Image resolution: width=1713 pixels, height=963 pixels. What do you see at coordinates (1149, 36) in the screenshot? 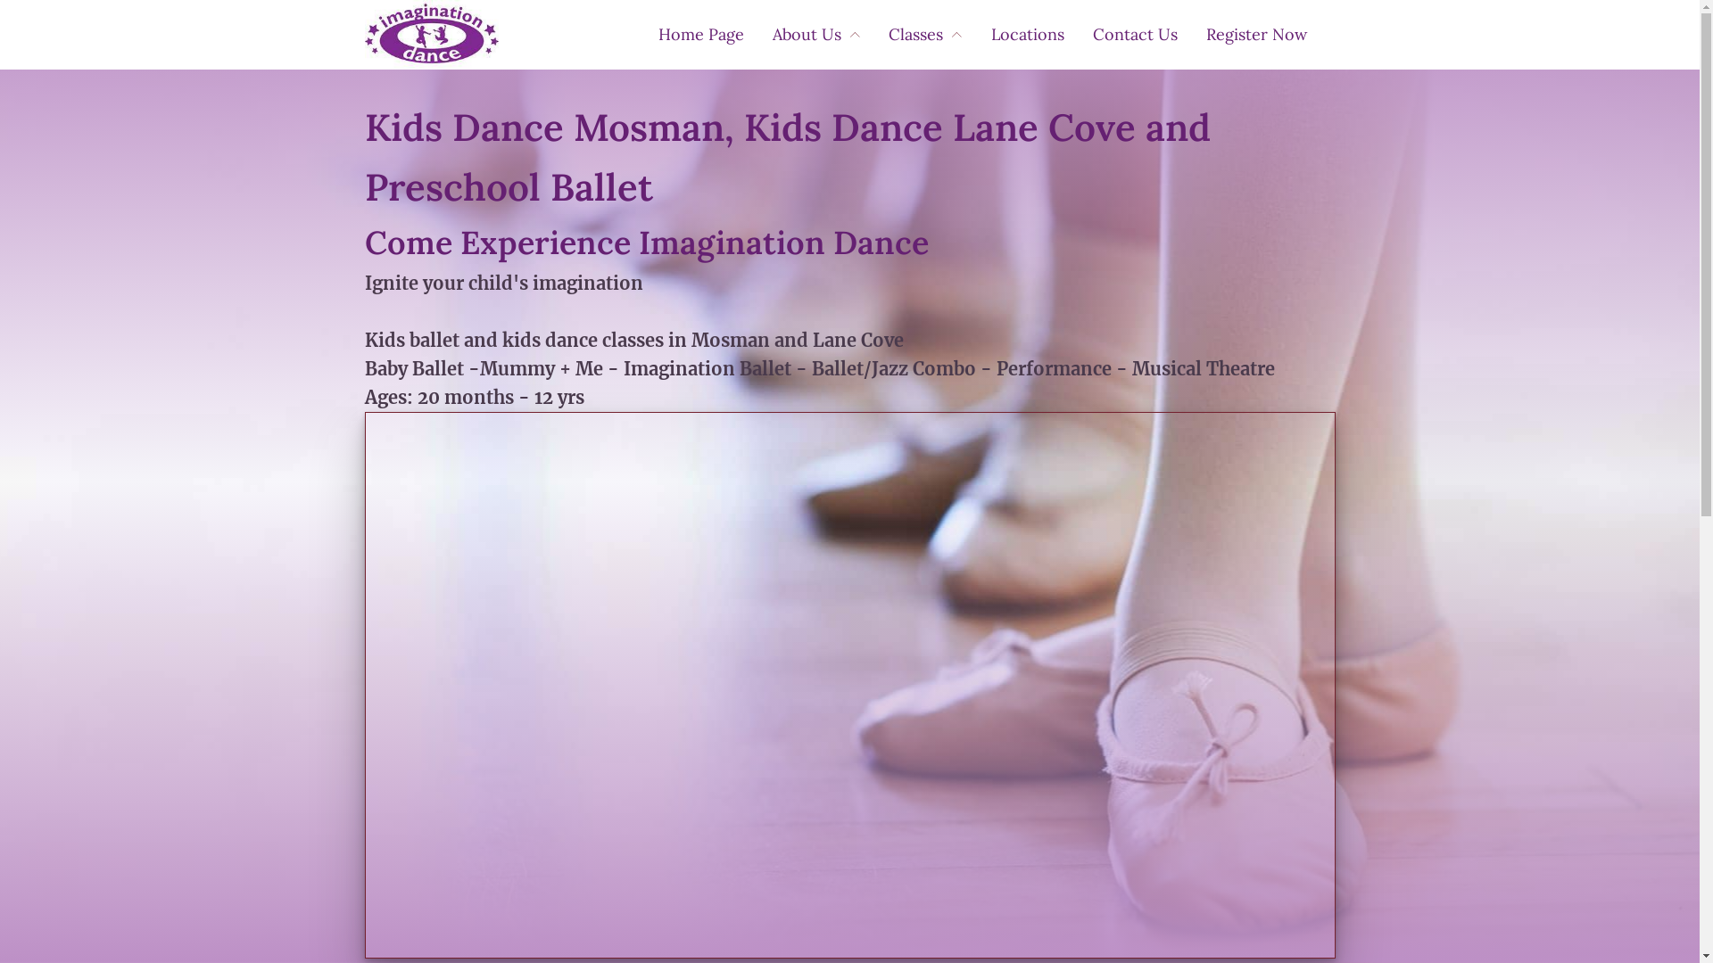
I see `Contact Us` at bounding box center [1149, 36].